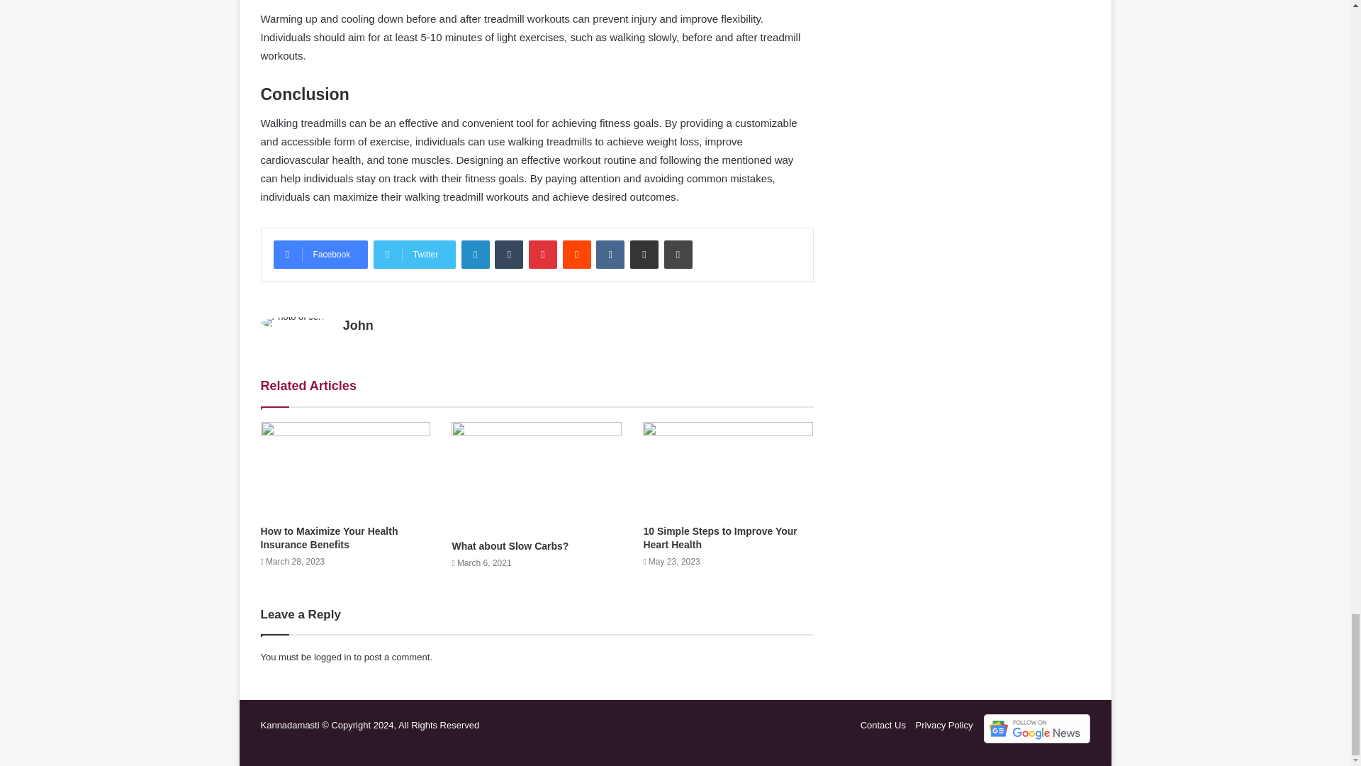 The image size is (1361, 766). What do you see at coordinates (577, 255) in the screenshot?
I see `Reddit` at bounding box center [577, 255].